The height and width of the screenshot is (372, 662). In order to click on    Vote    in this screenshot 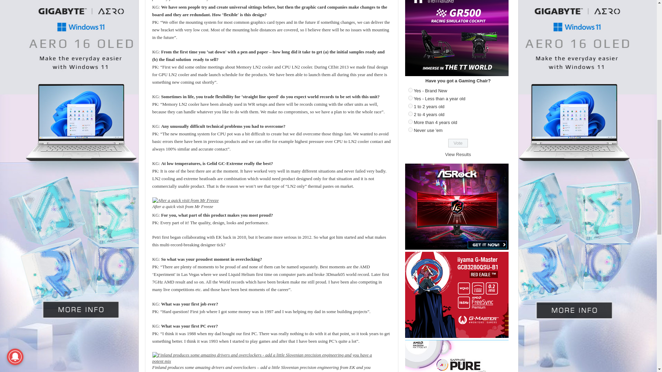, I will do `click(458, 143)`.